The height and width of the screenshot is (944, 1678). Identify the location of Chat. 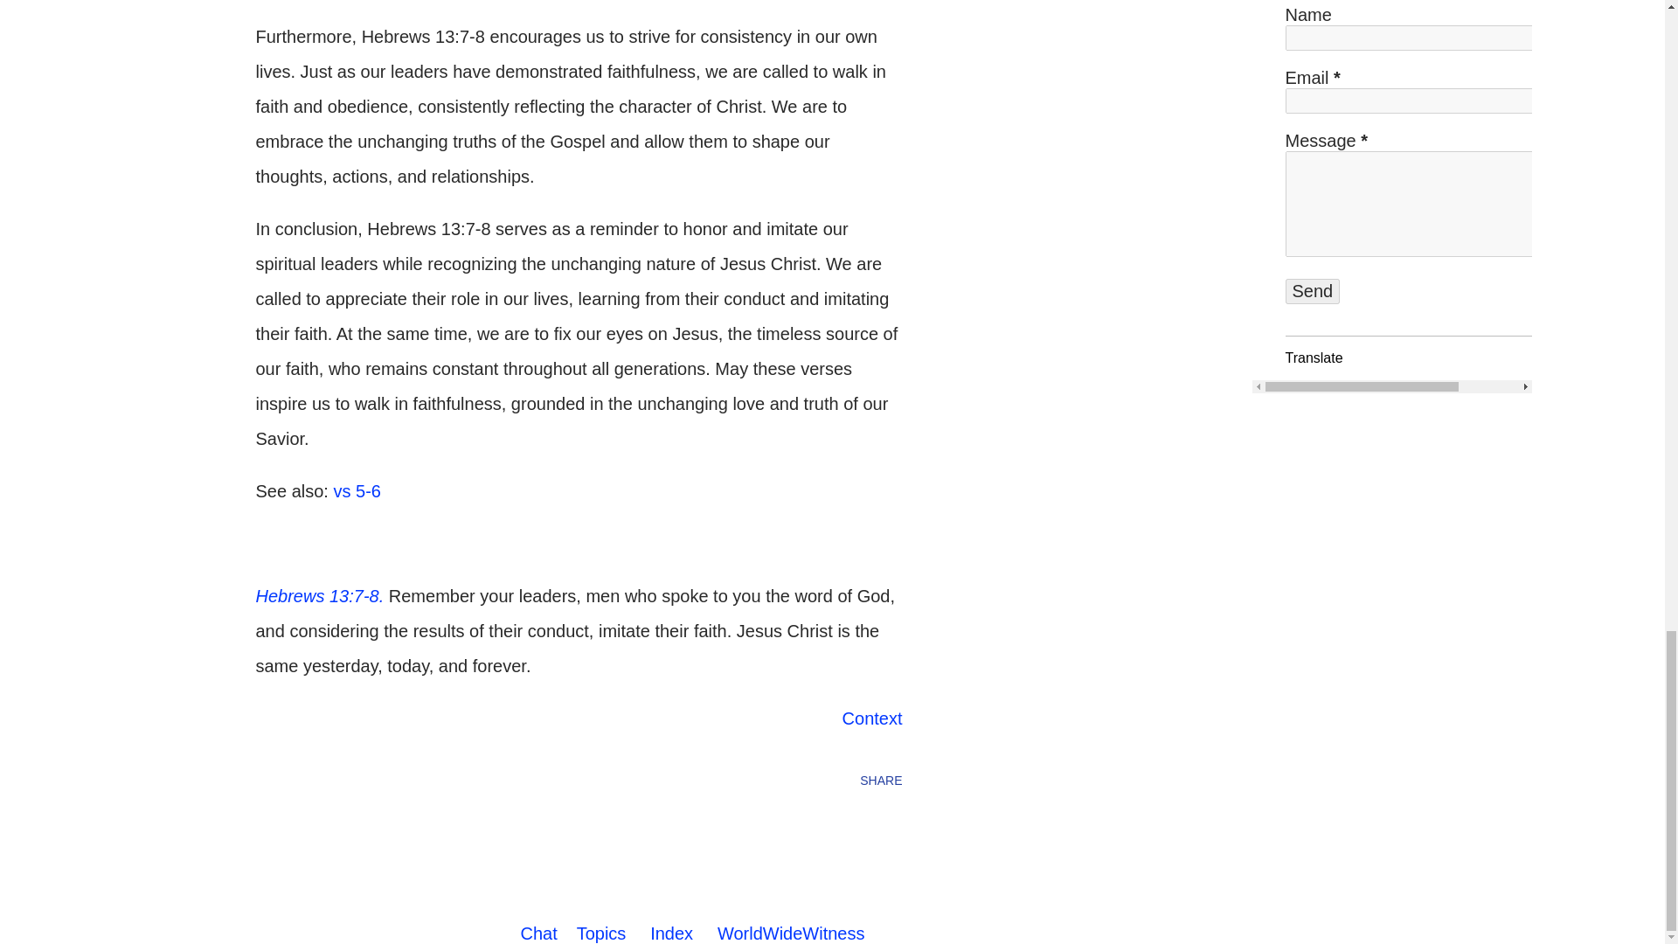
(538, 934).